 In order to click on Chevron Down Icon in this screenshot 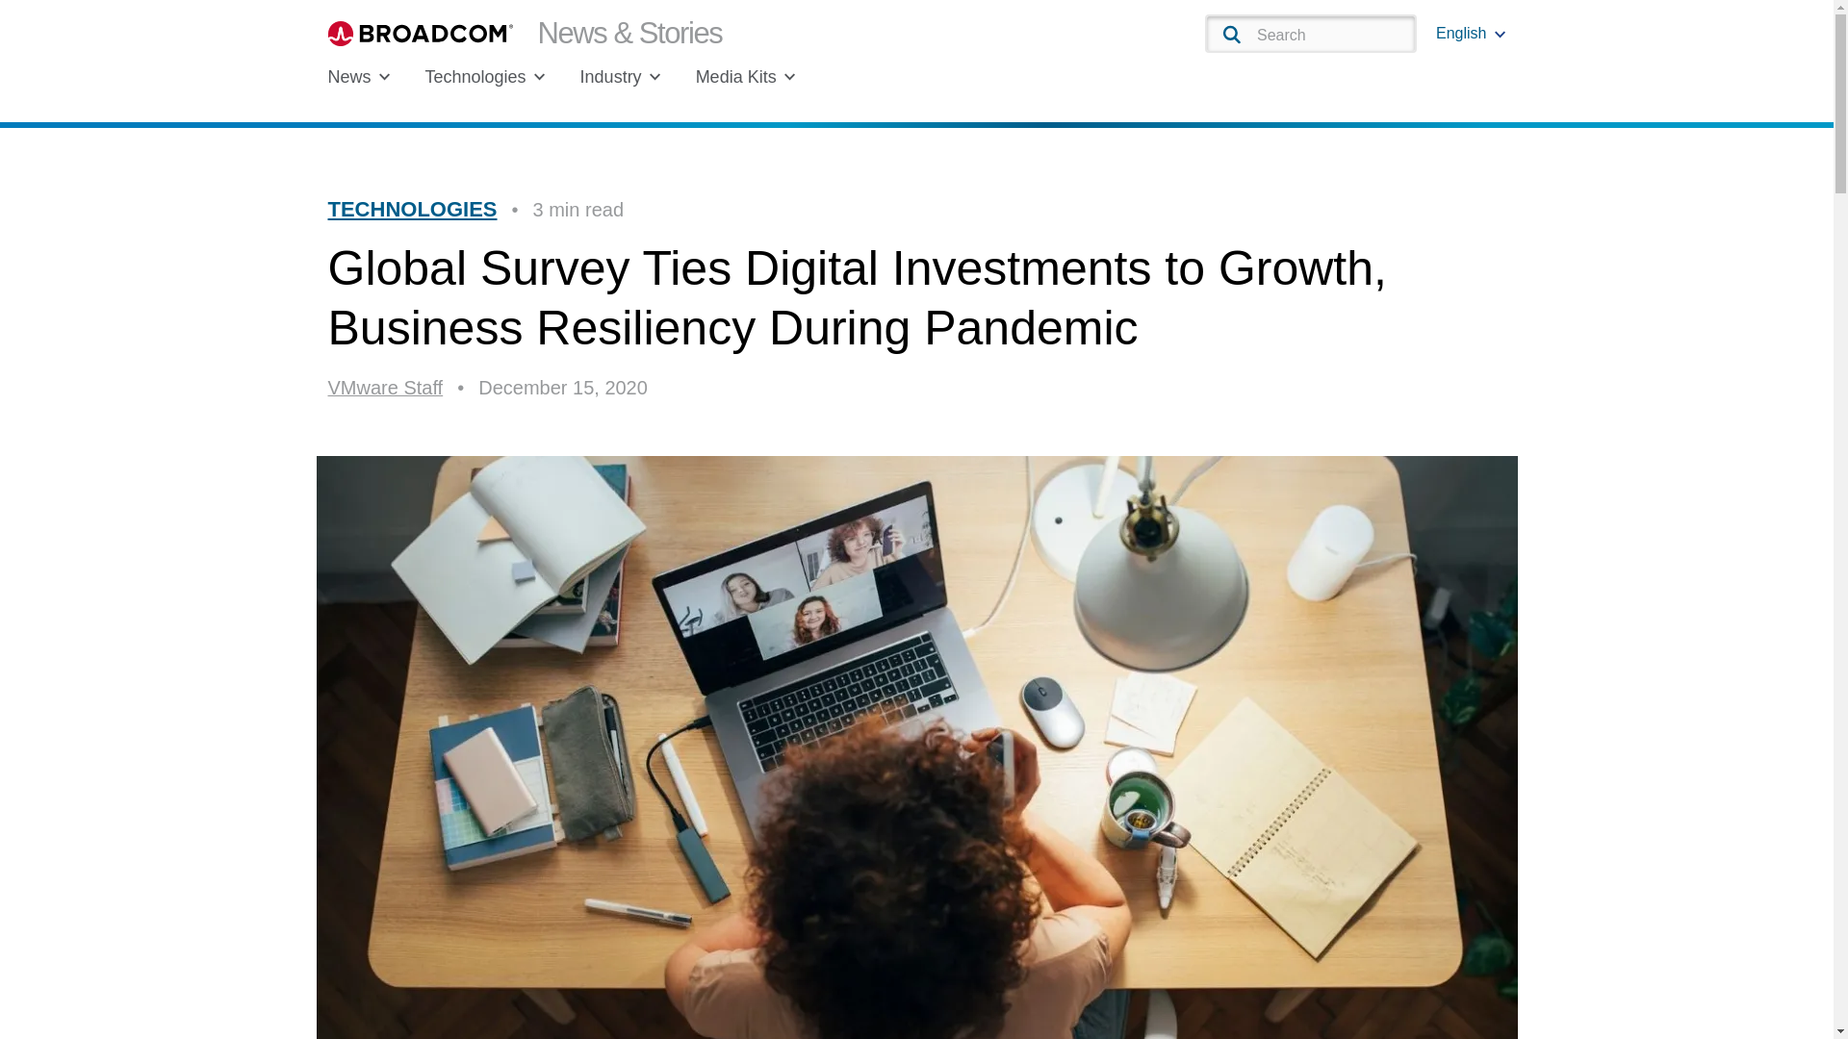, I will do `click(1500, 35)`.